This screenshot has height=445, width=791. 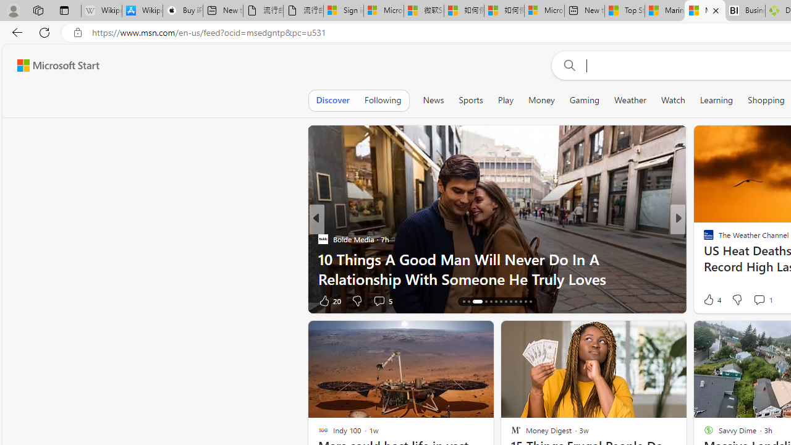 I want to click on Top Stories - MSN, so click(x=625, y=11).